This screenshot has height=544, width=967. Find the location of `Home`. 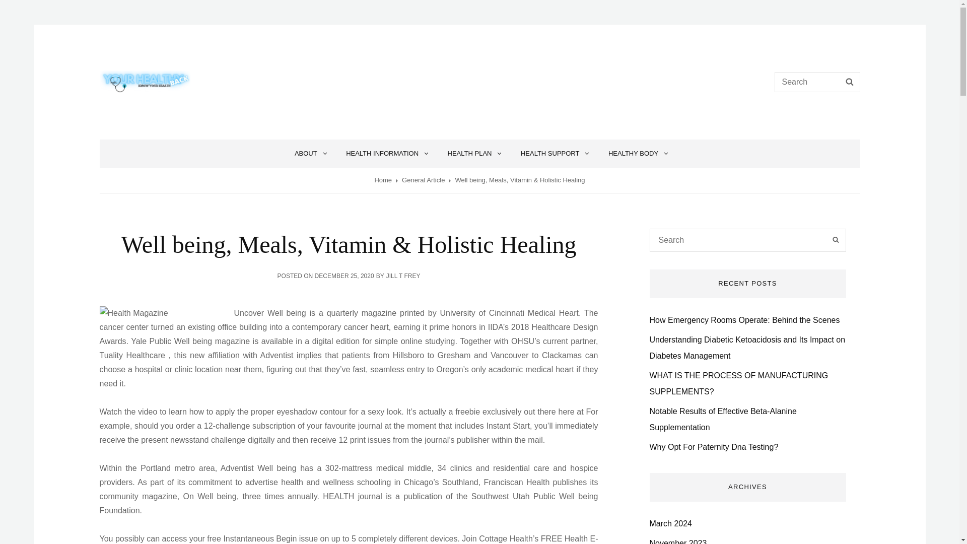

Home is located at coordinates (383, 180).